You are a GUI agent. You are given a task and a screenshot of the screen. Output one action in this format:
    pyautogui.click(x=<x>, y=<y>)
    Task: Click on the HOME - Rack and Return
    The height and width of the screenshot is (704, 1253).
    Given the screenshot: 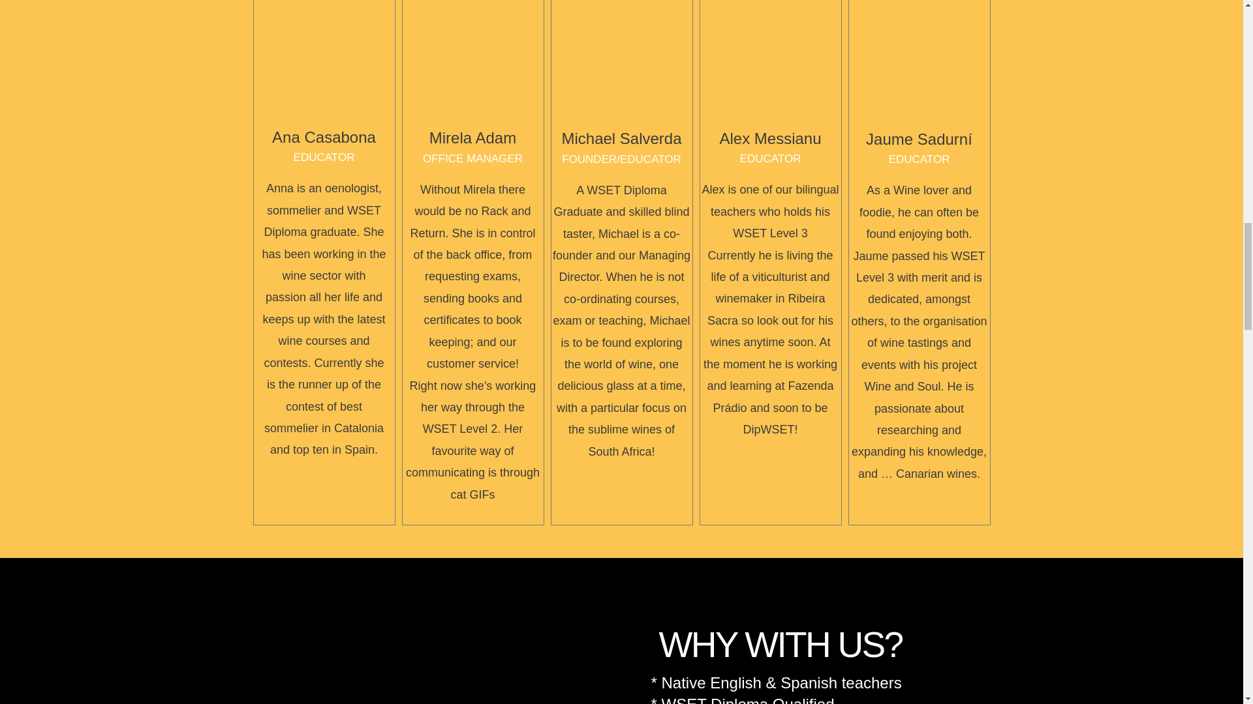 What is the action you would take?
    pyautogui.click(x=919, y=56)
    